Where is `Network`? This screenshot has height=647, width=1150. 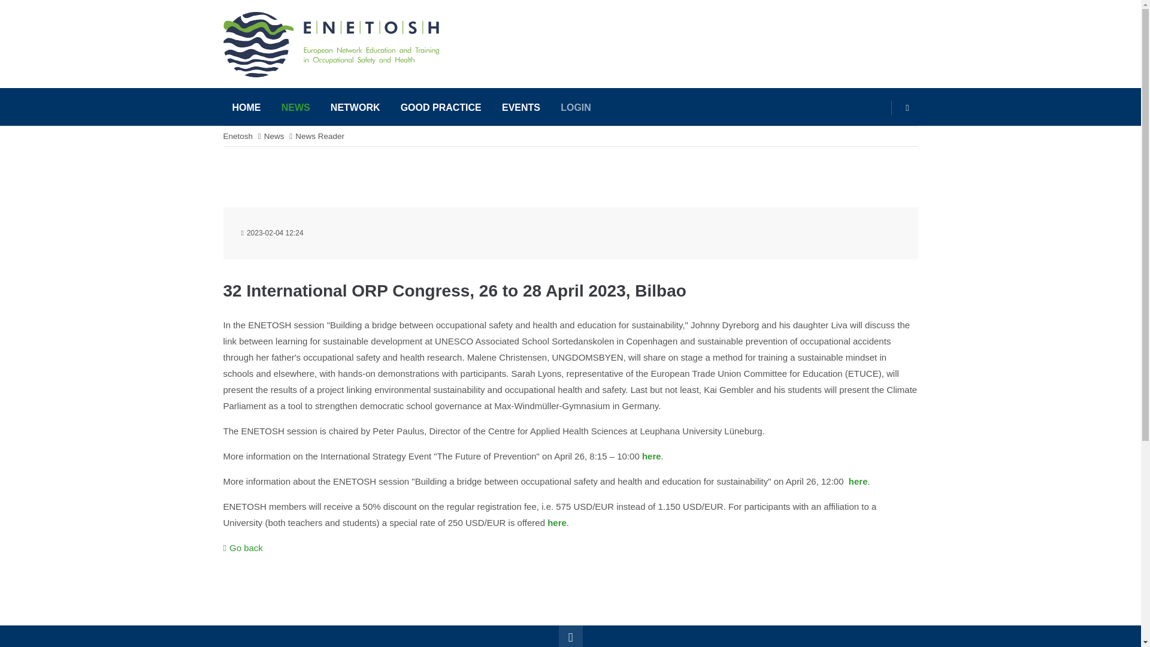 Network is located at coordinates (356, 108).